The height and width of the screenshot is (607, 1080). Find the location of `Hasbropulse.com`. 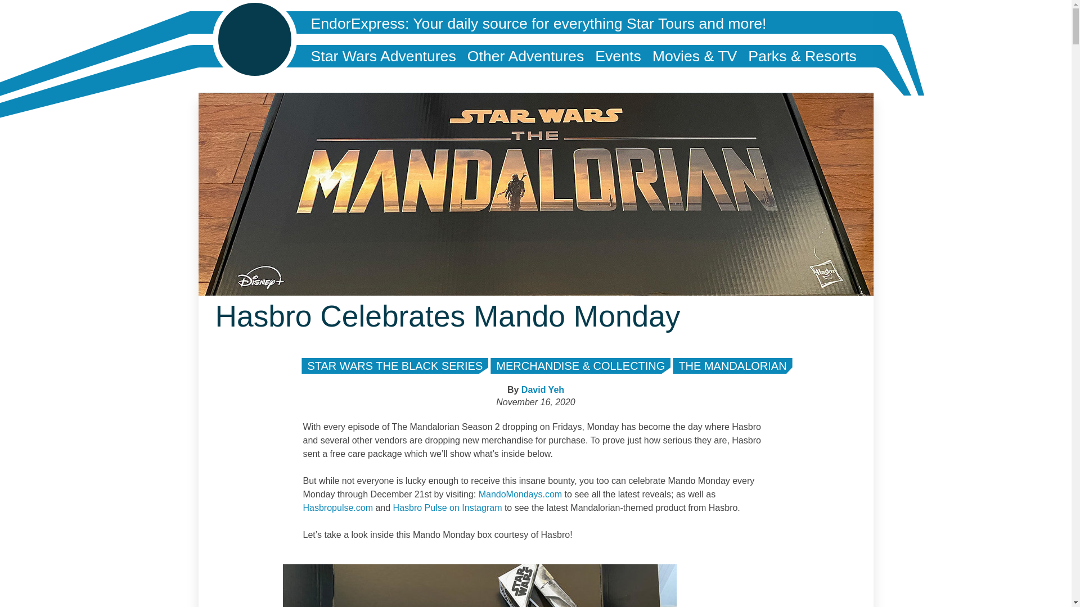

Hasbropulse.com is located at coordinates (337, 508).